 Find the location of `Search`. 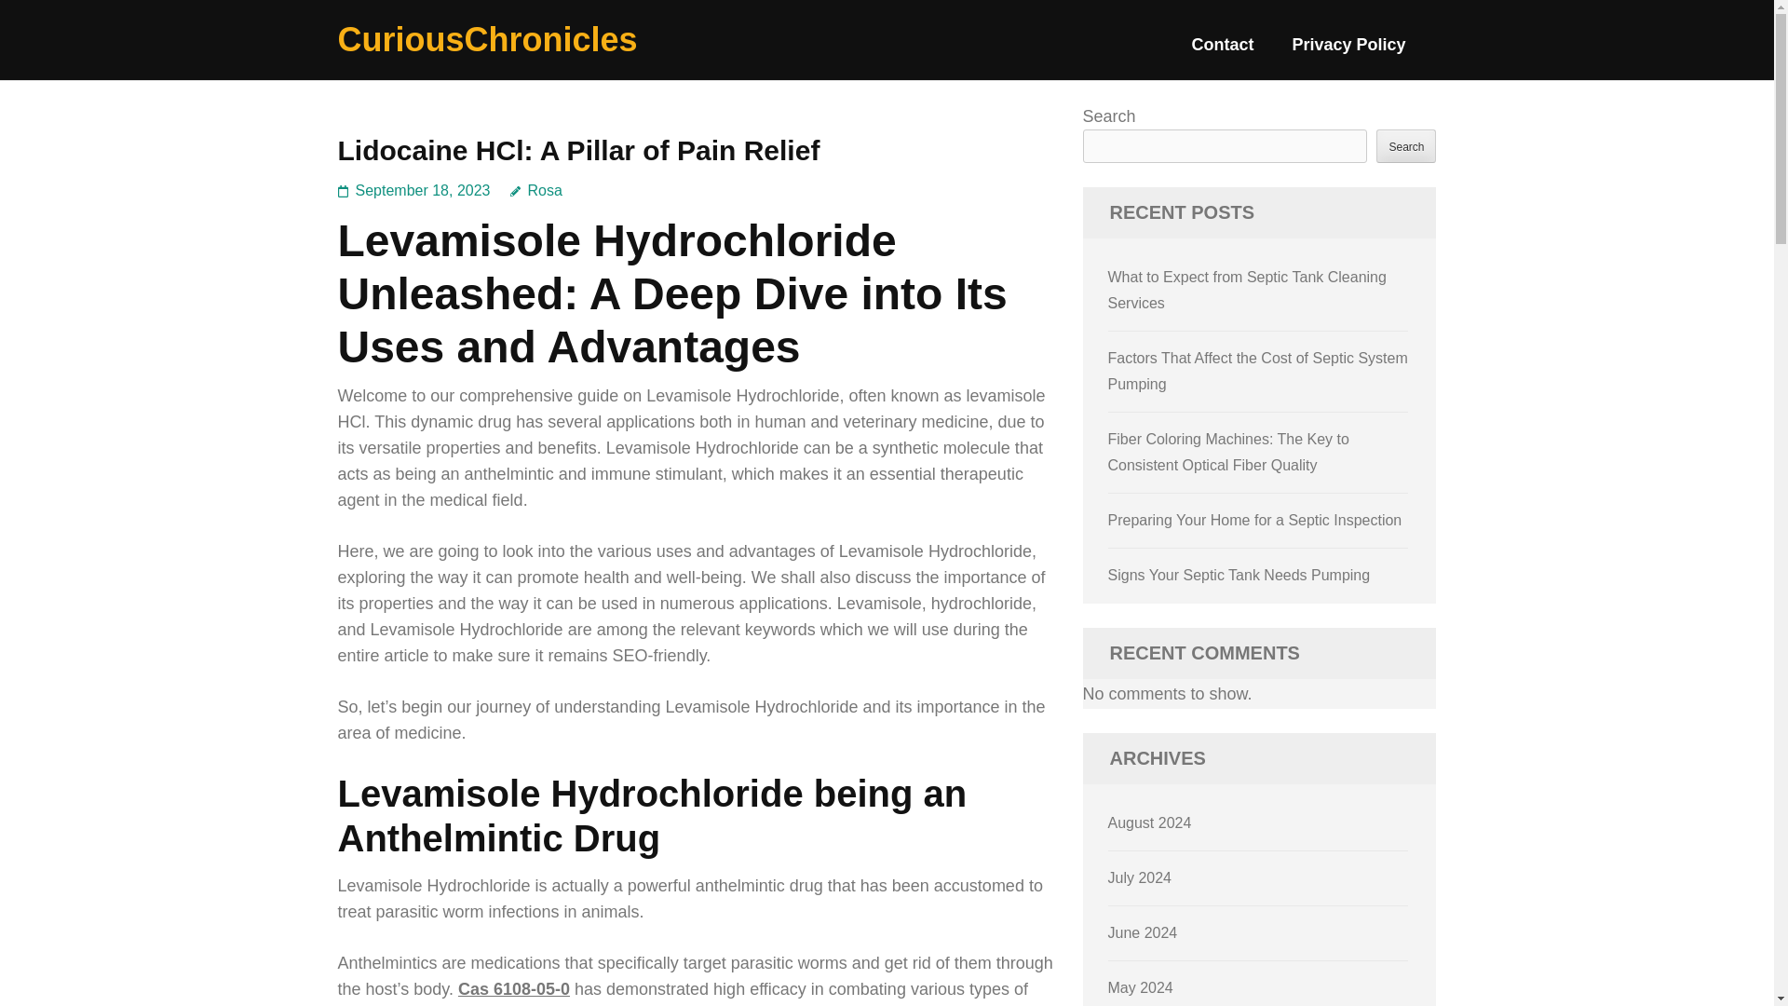

Search is located at coordinates (1406, 145).